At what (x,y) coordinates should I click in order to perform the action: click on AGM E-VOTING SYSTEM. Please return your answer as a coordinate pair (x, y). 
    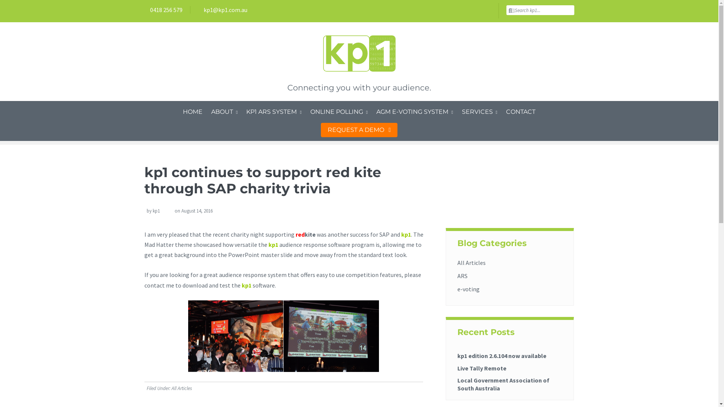
    Looking at the image, I should click on (414, 112).